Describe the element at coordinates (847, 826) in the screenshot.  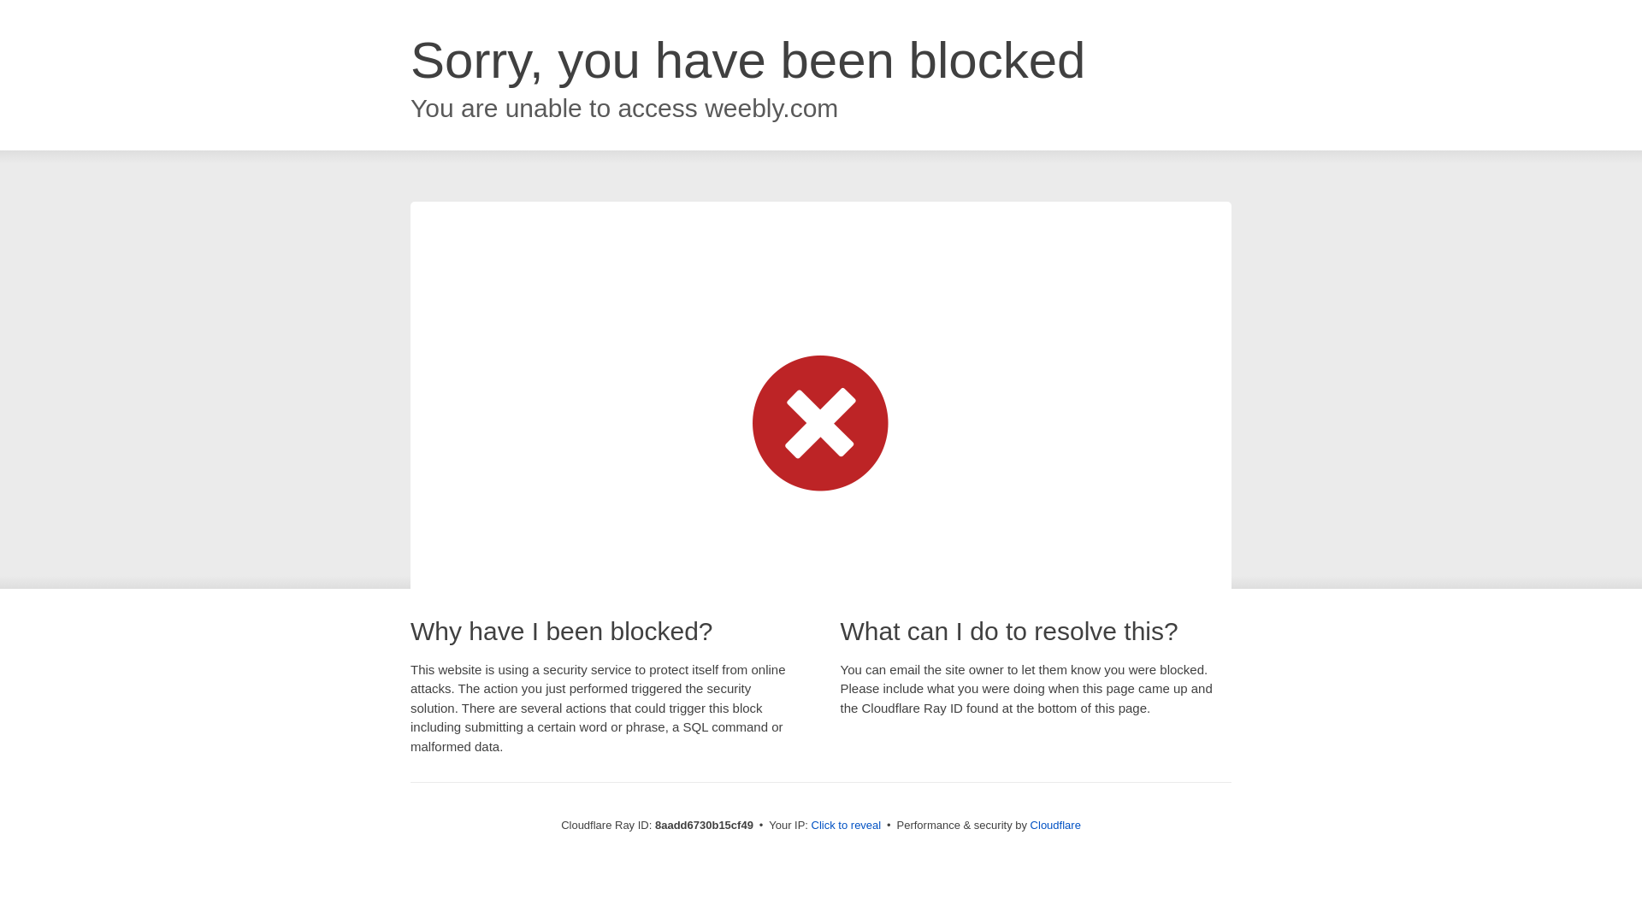
I see `Click to reveal` at that location.